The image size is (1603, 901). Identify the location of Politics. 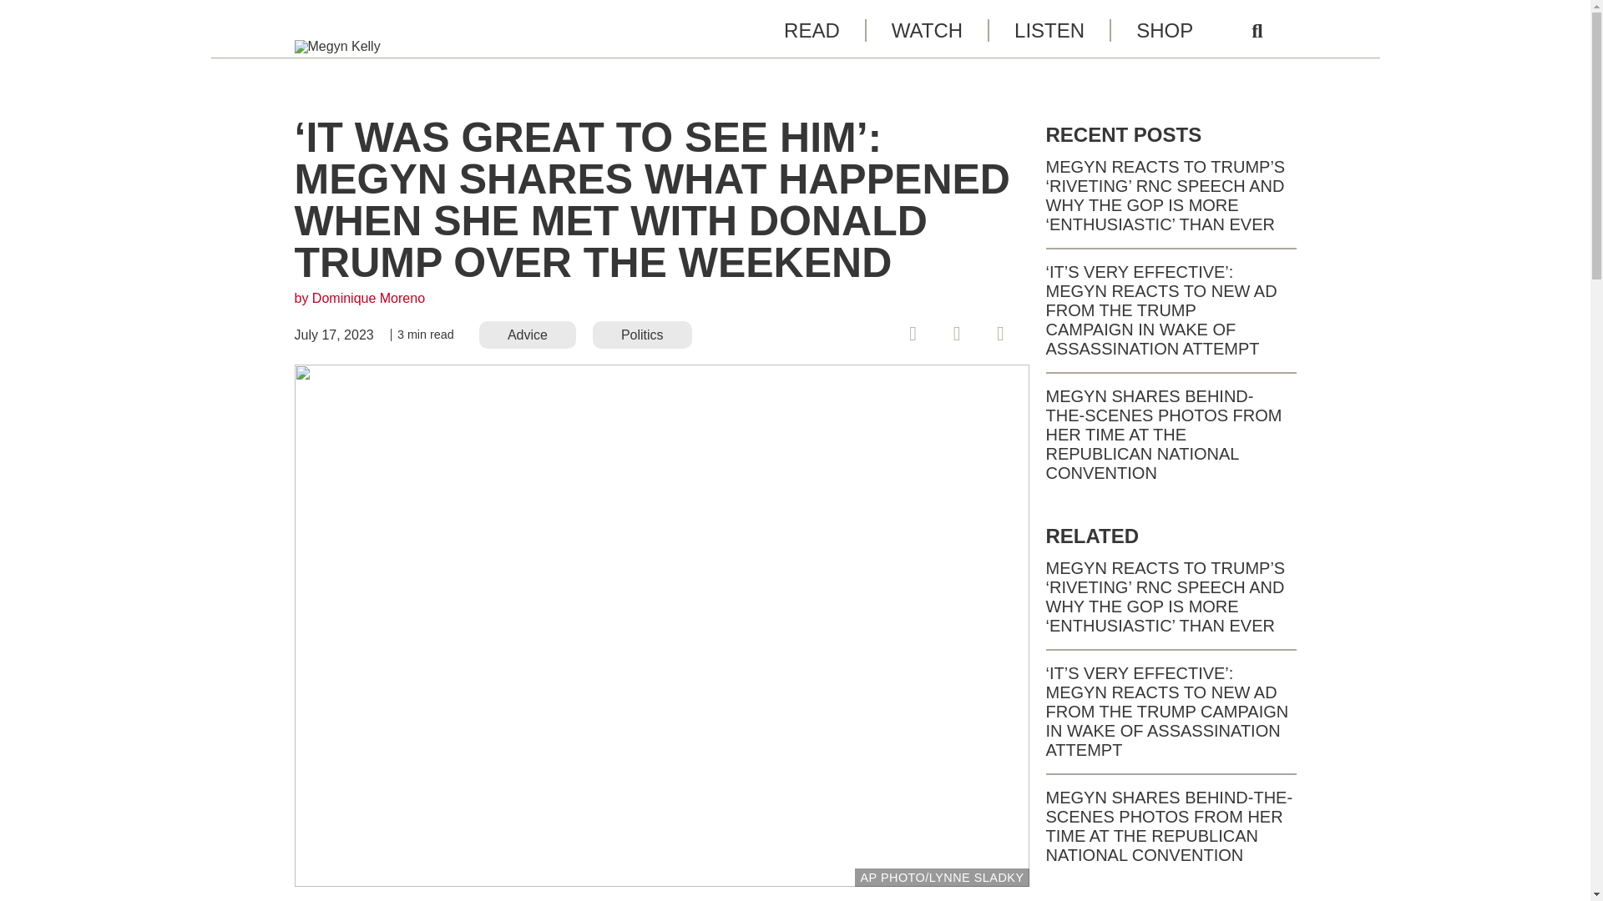
(643, 334).